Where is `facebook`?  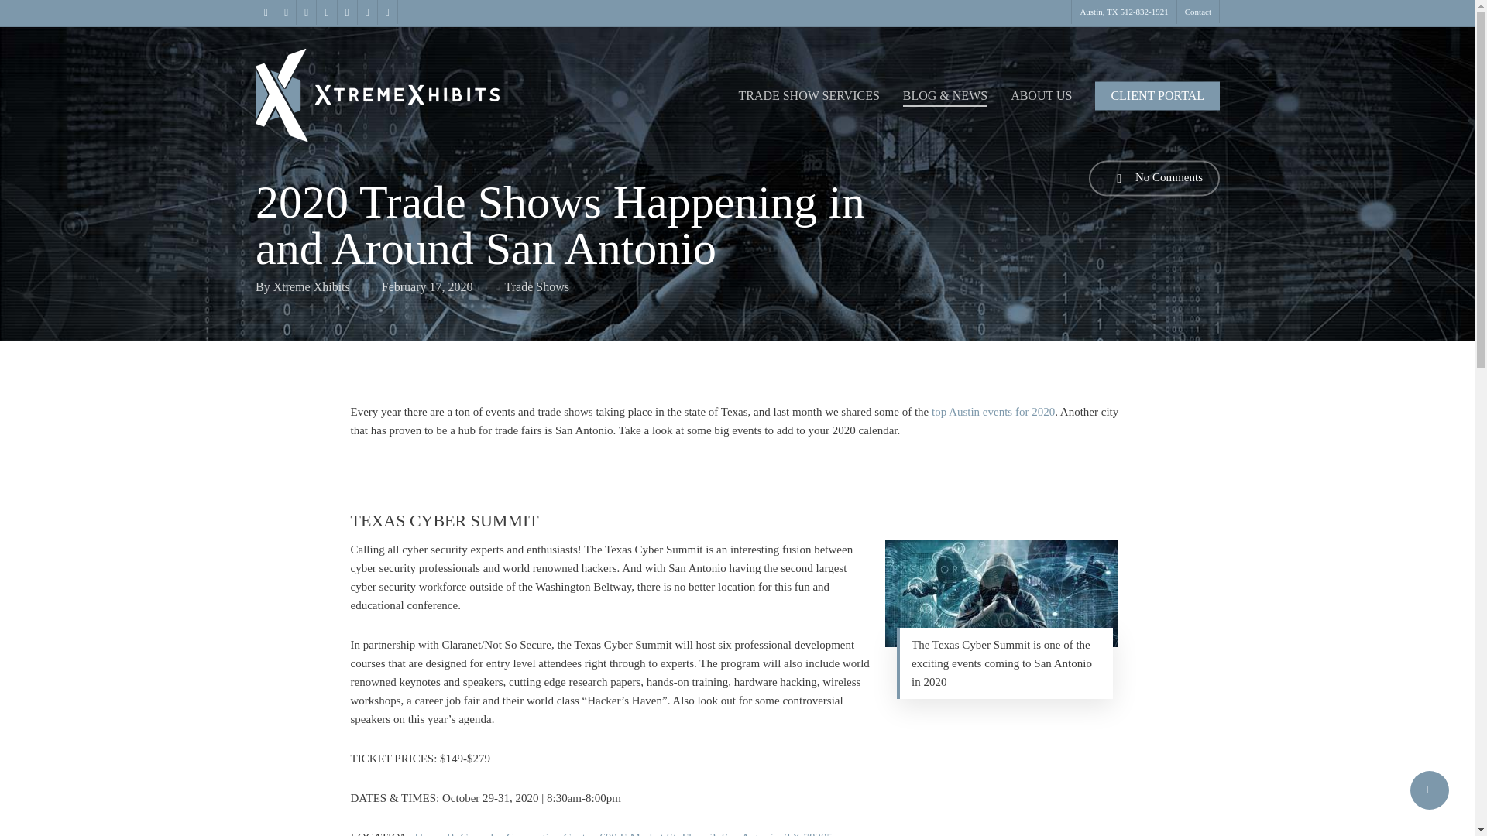 facebook is located at coordinates (285, 12).